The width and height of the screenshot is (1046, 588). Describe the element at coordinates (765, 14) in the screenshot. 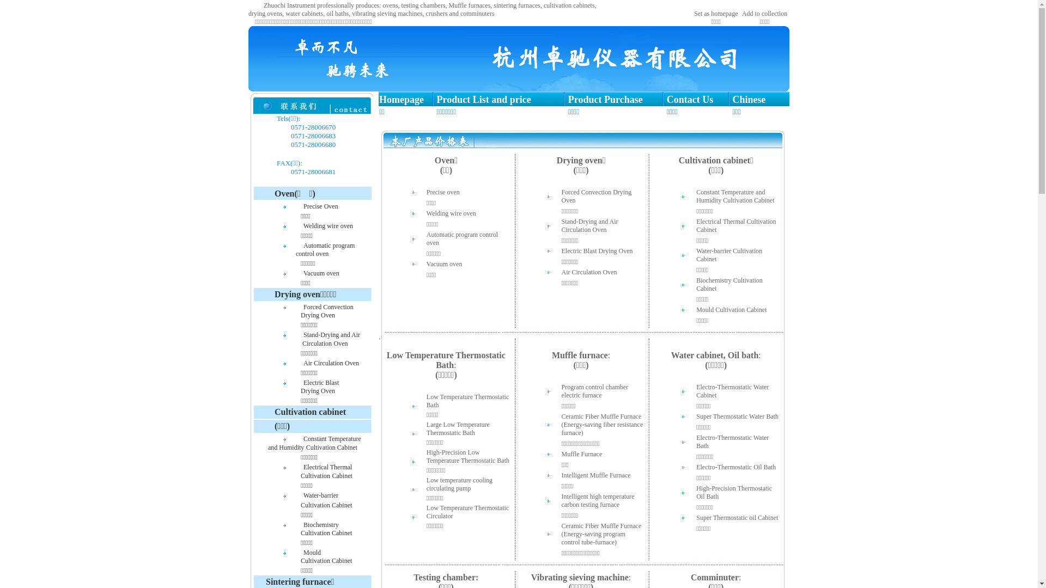

I see `Add to collection` at that location.